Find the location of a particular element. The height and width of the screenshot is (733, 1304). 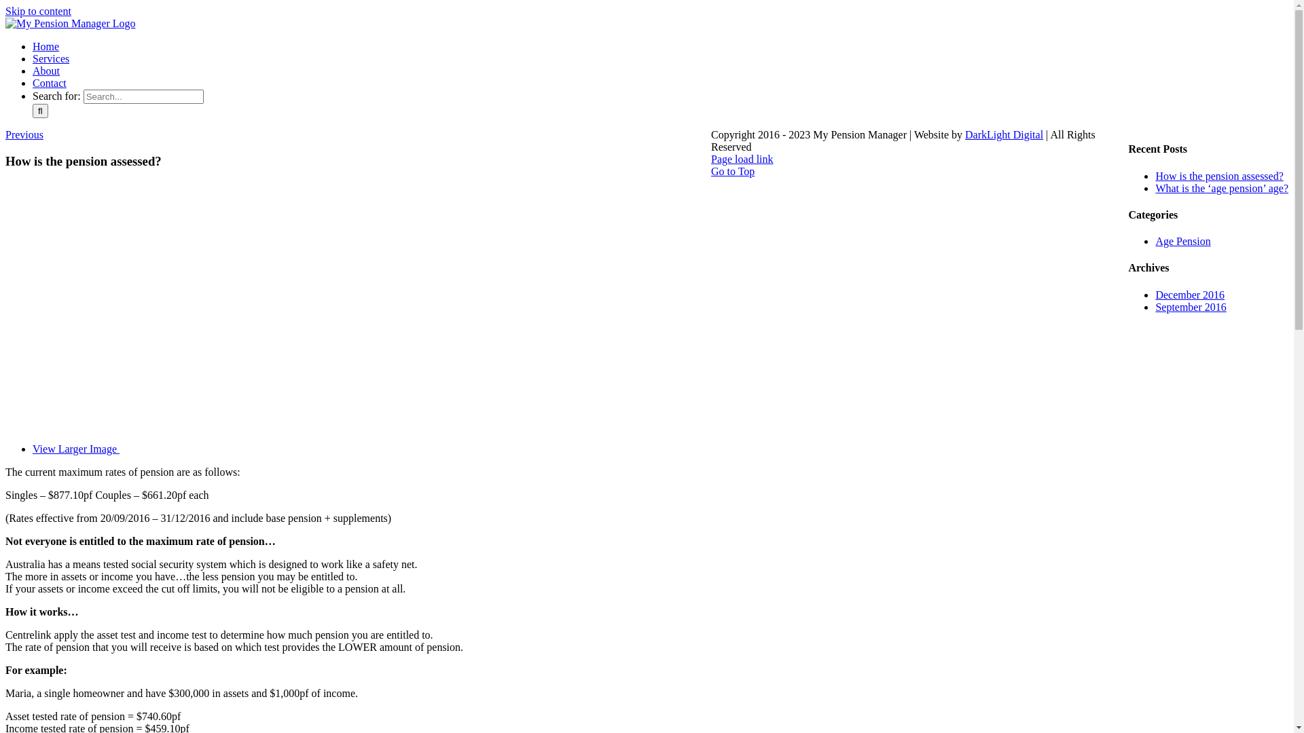

Previous is located at coordinates (24, 134).